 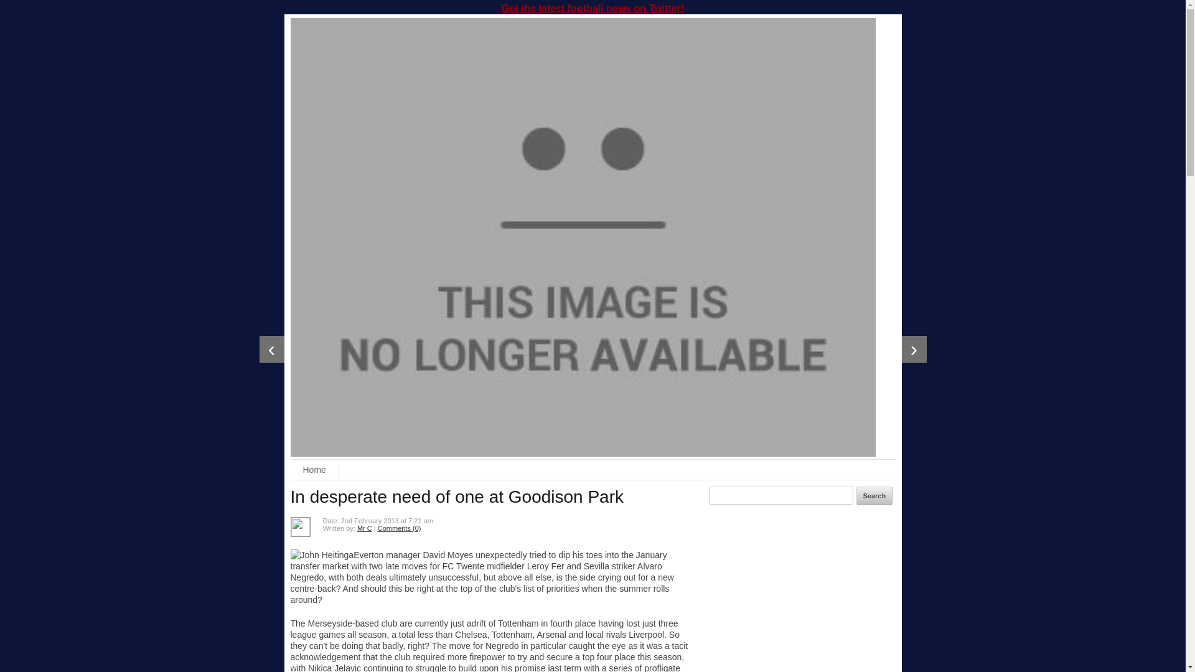 What do you see at coordinates (365, 528) in the screenshot?
I see `Mr C` at bounding box center [365, 528].